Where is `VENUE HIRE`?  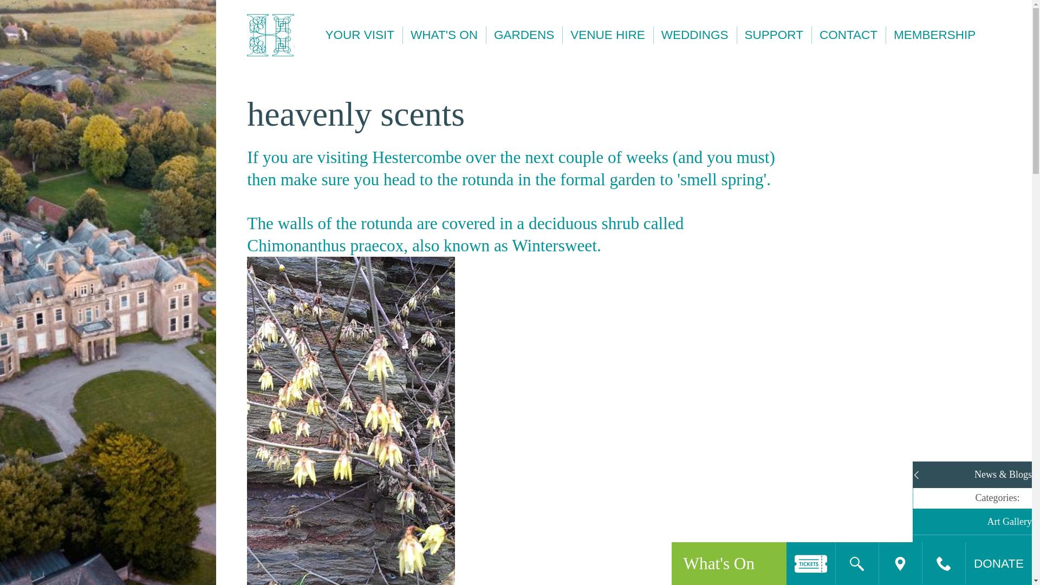 VENUE HIRE is located at coordinates (608, 35).